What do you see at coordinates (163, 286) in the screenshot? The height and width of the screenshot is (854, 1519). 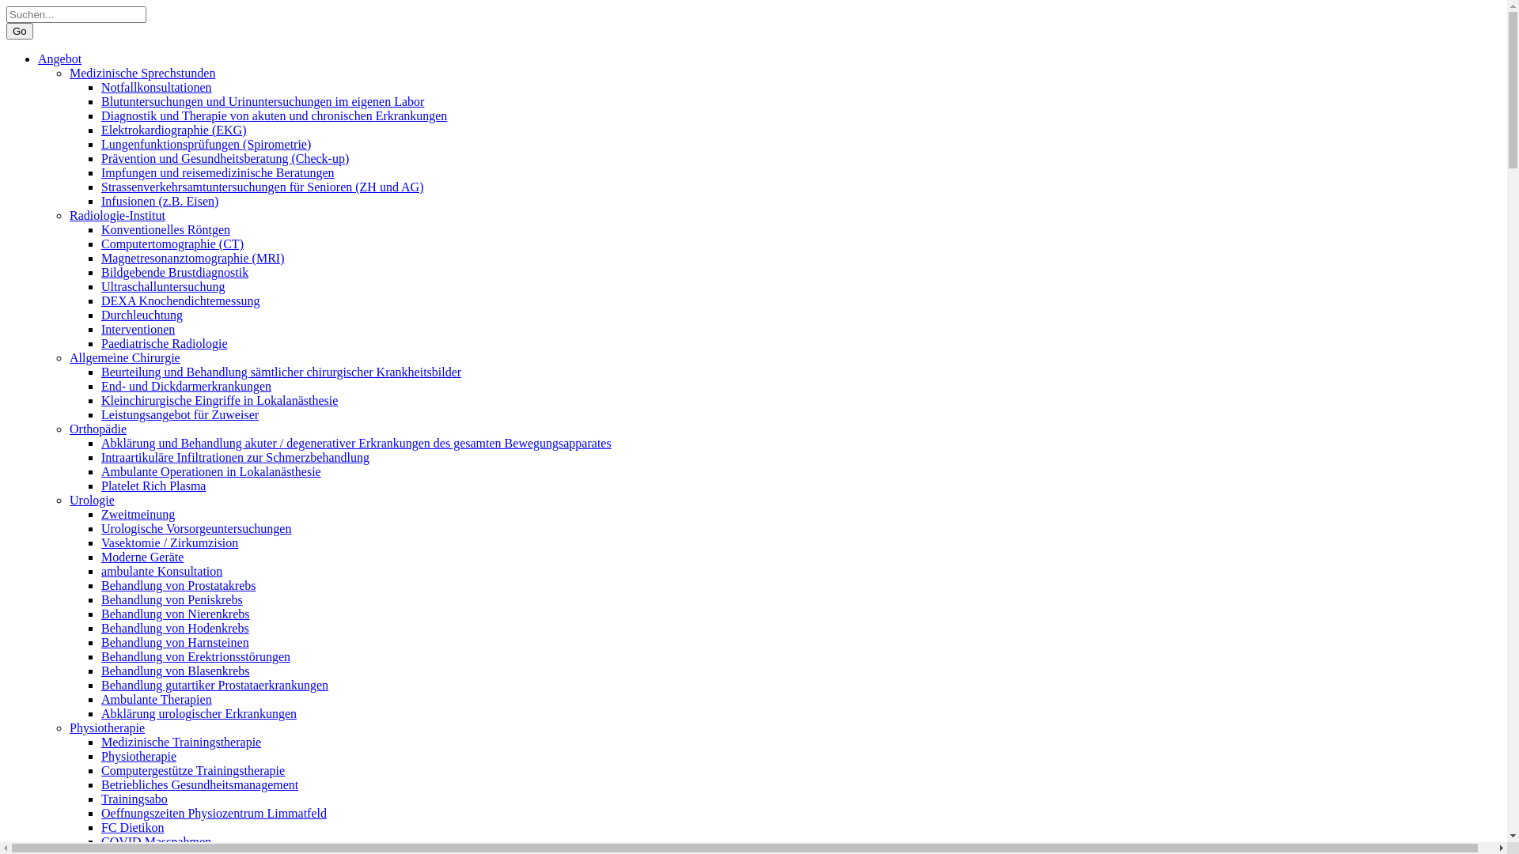 I see `Ultraschalluntersuchung` at bounding box center [163, 286].